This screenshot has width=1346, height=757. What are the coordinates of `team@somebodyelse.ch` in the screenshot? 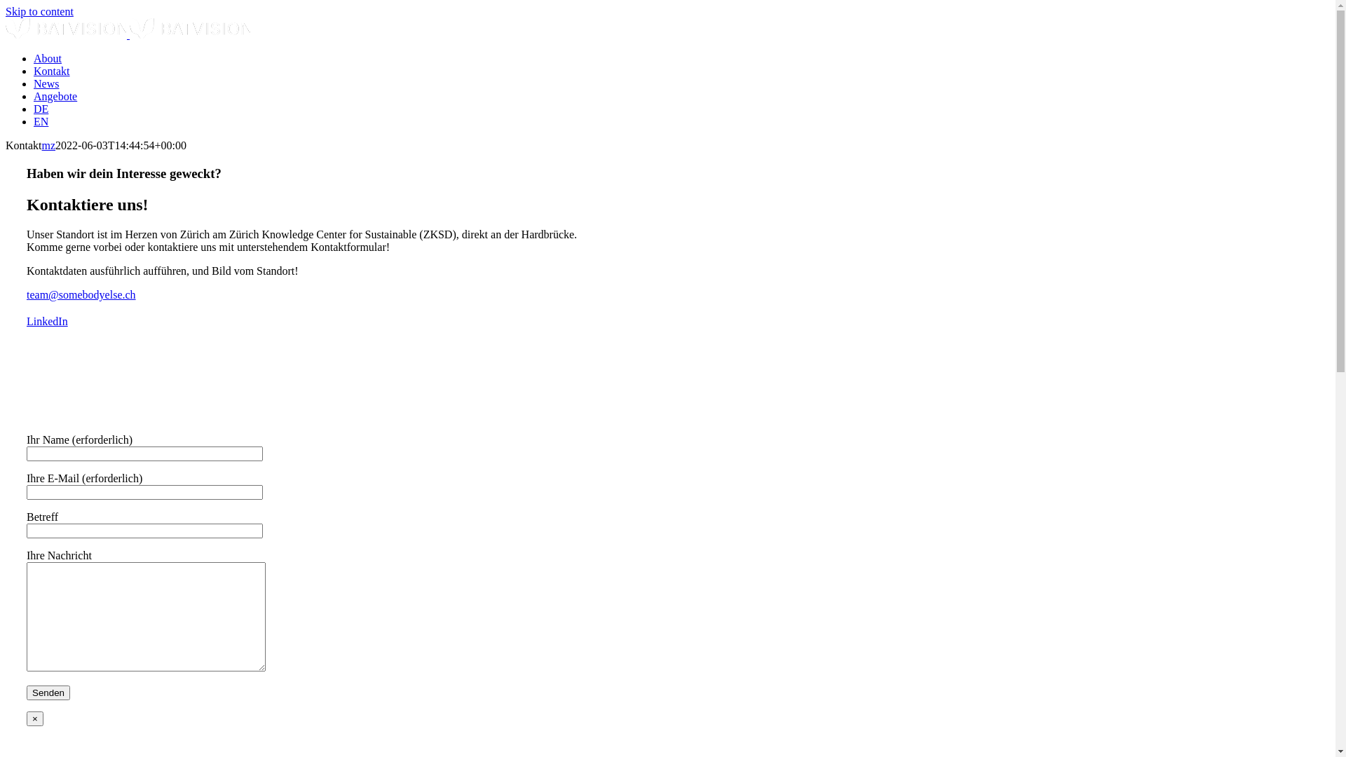 It's located at (81, 294).